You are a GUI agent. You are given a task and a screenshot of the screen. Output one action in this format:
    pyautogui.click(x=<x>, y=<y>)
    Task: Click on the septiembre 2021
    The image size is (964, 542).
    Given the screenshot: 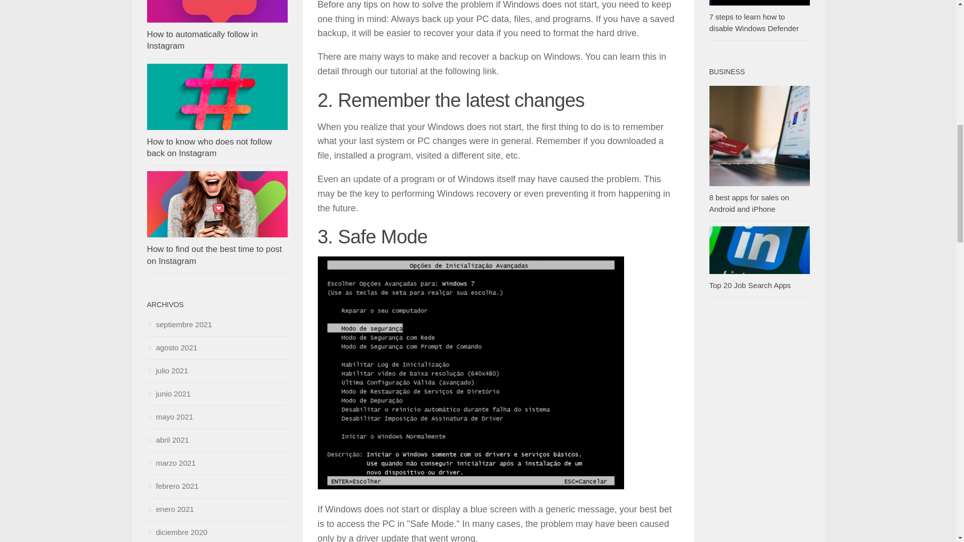 What is the action you would take?
    pyautogui.click(x=179, y=324)
    